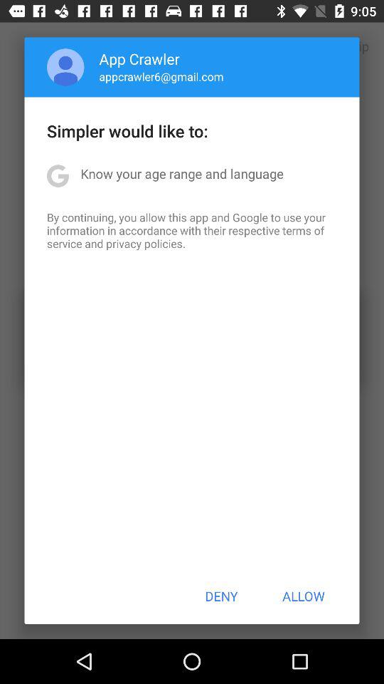 Image resolution: width=384 pixels, height=684 pixels. I want to click on click the know your age app, so click(182, 174).